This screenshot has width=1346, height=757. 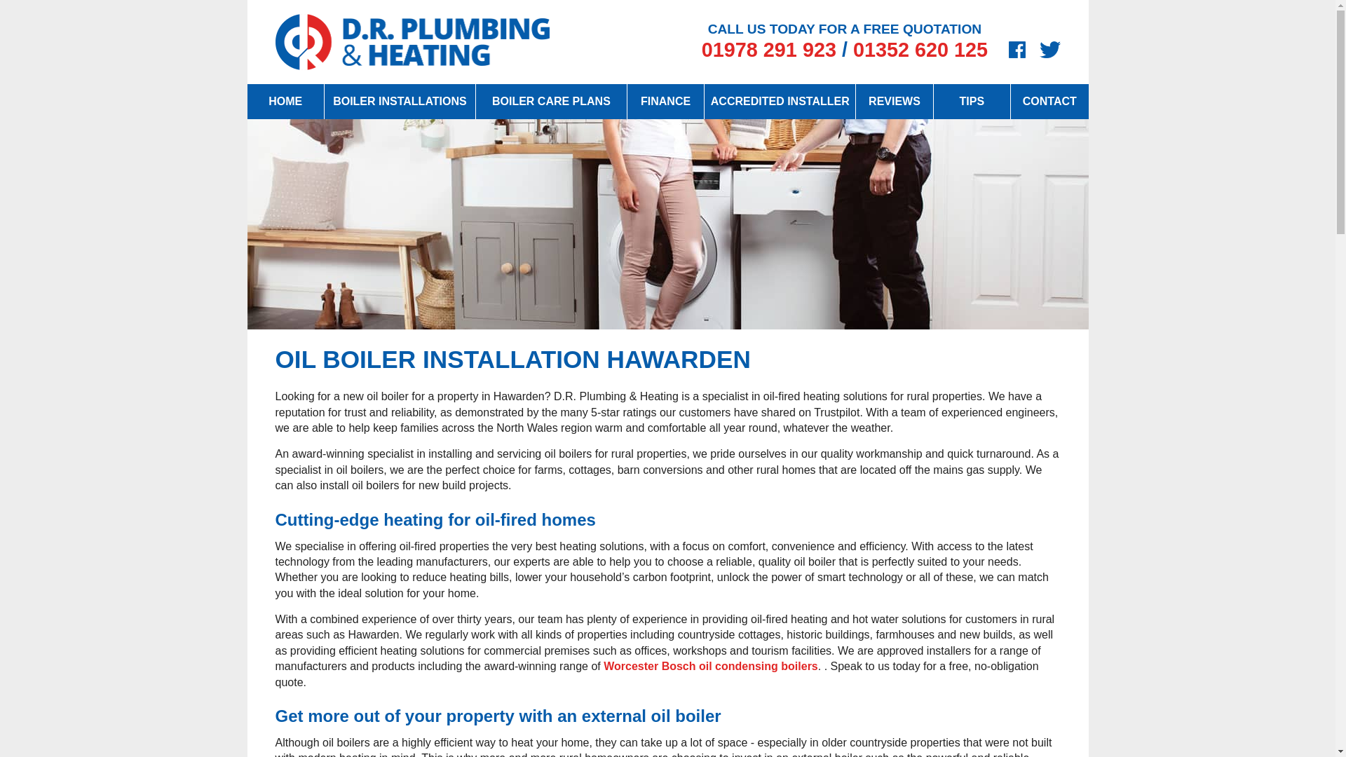 I want to click on 01352 620 125, so click(x=920, y=50).